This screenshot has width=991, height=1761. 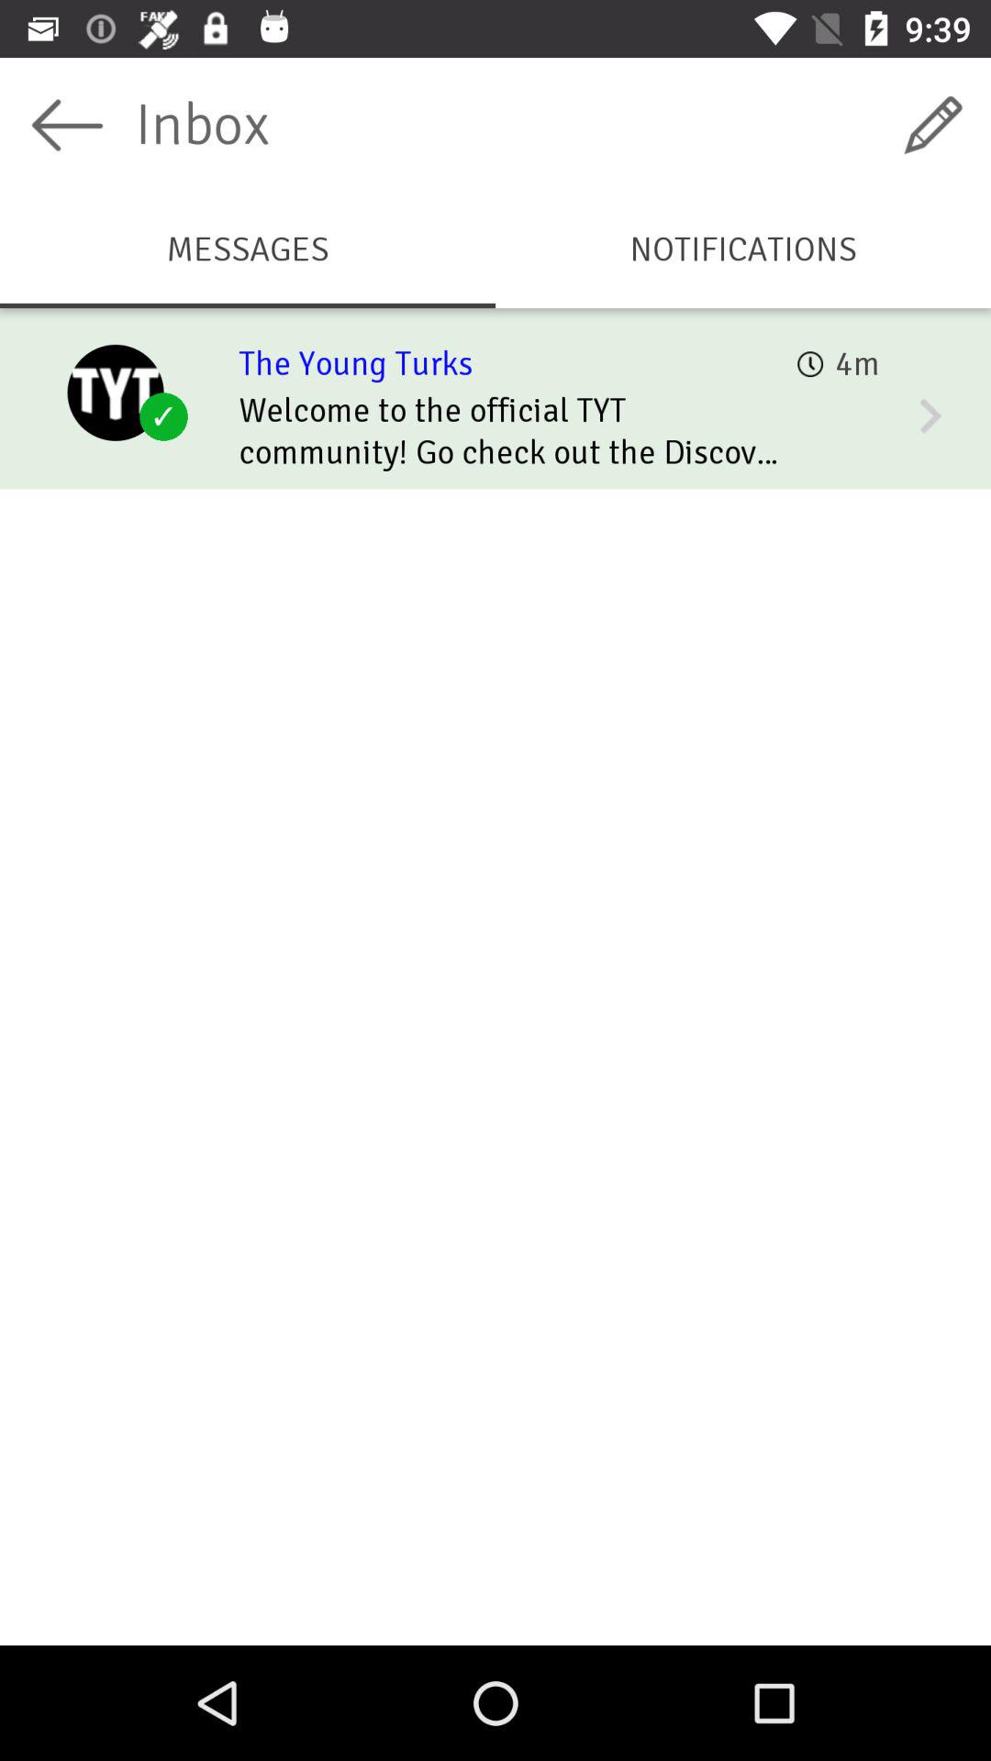 What do you see at coordinates (68, 125) in the screenshot?
I see `back to inbox` at bounding box center [68, 125].